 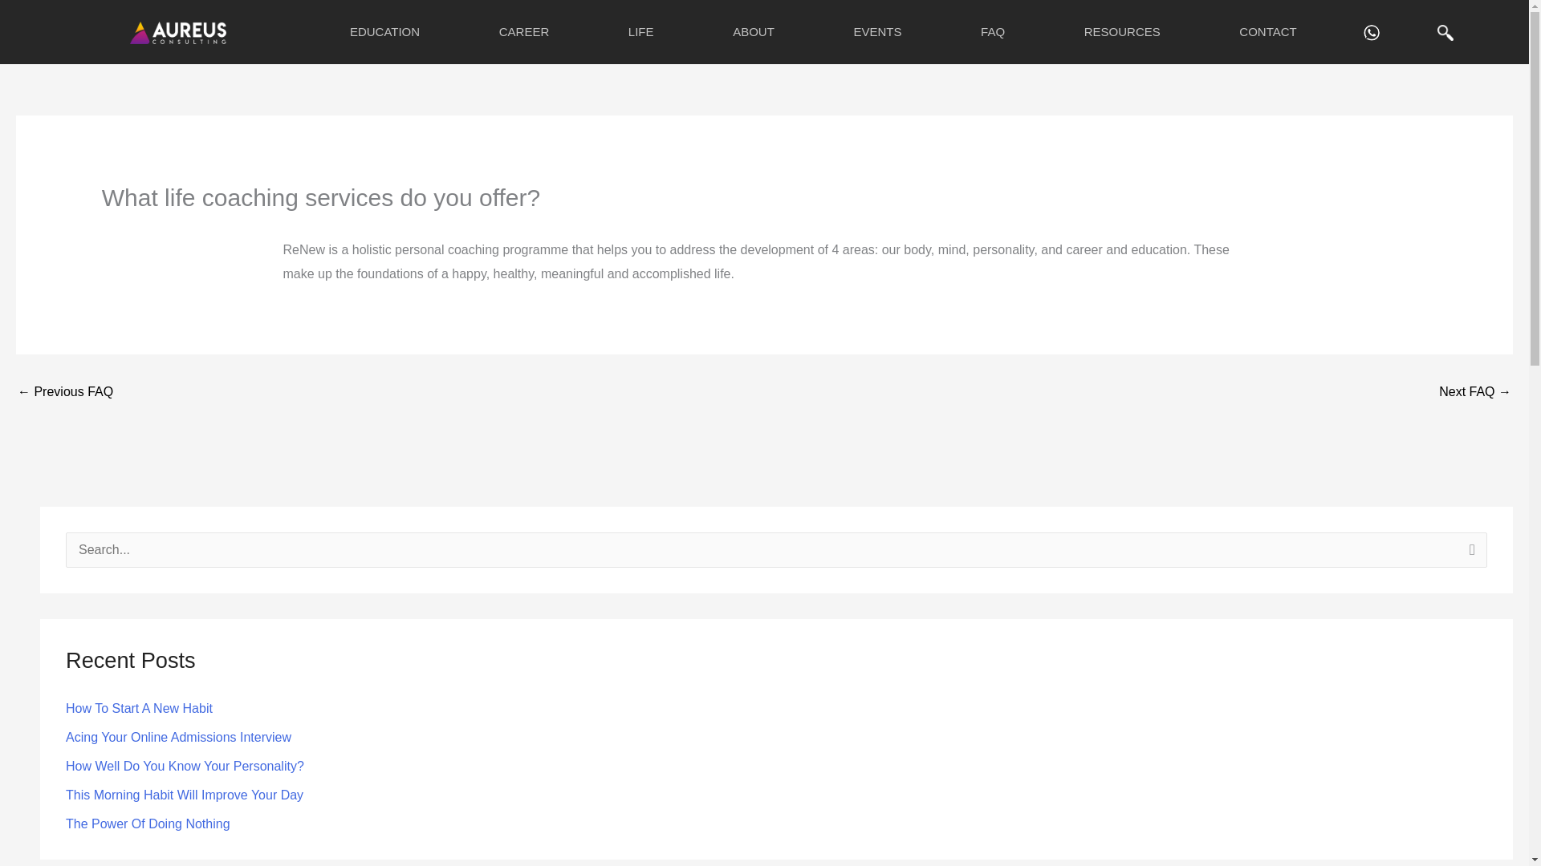 What do you see at coordinates (640, 32) in the screenshot?
I see `LIFE` at bounding box center [640, 32].